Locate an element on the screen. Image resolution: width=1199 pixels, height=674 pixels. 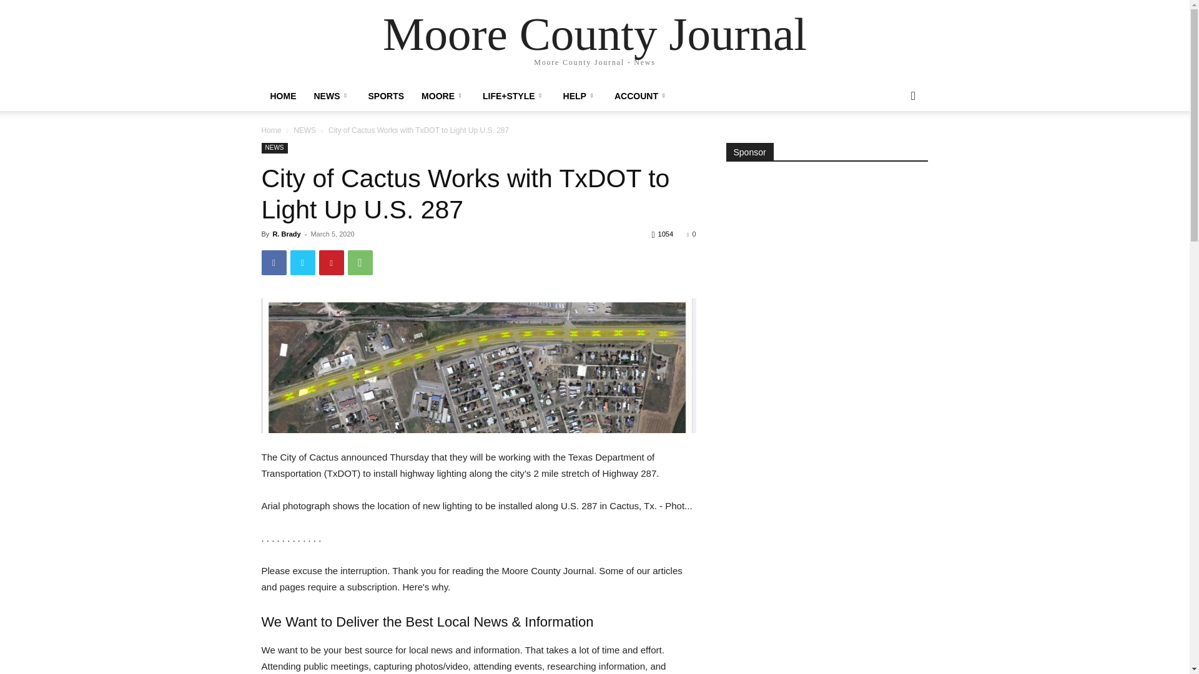
HOME is located at coordinates (282, 96).